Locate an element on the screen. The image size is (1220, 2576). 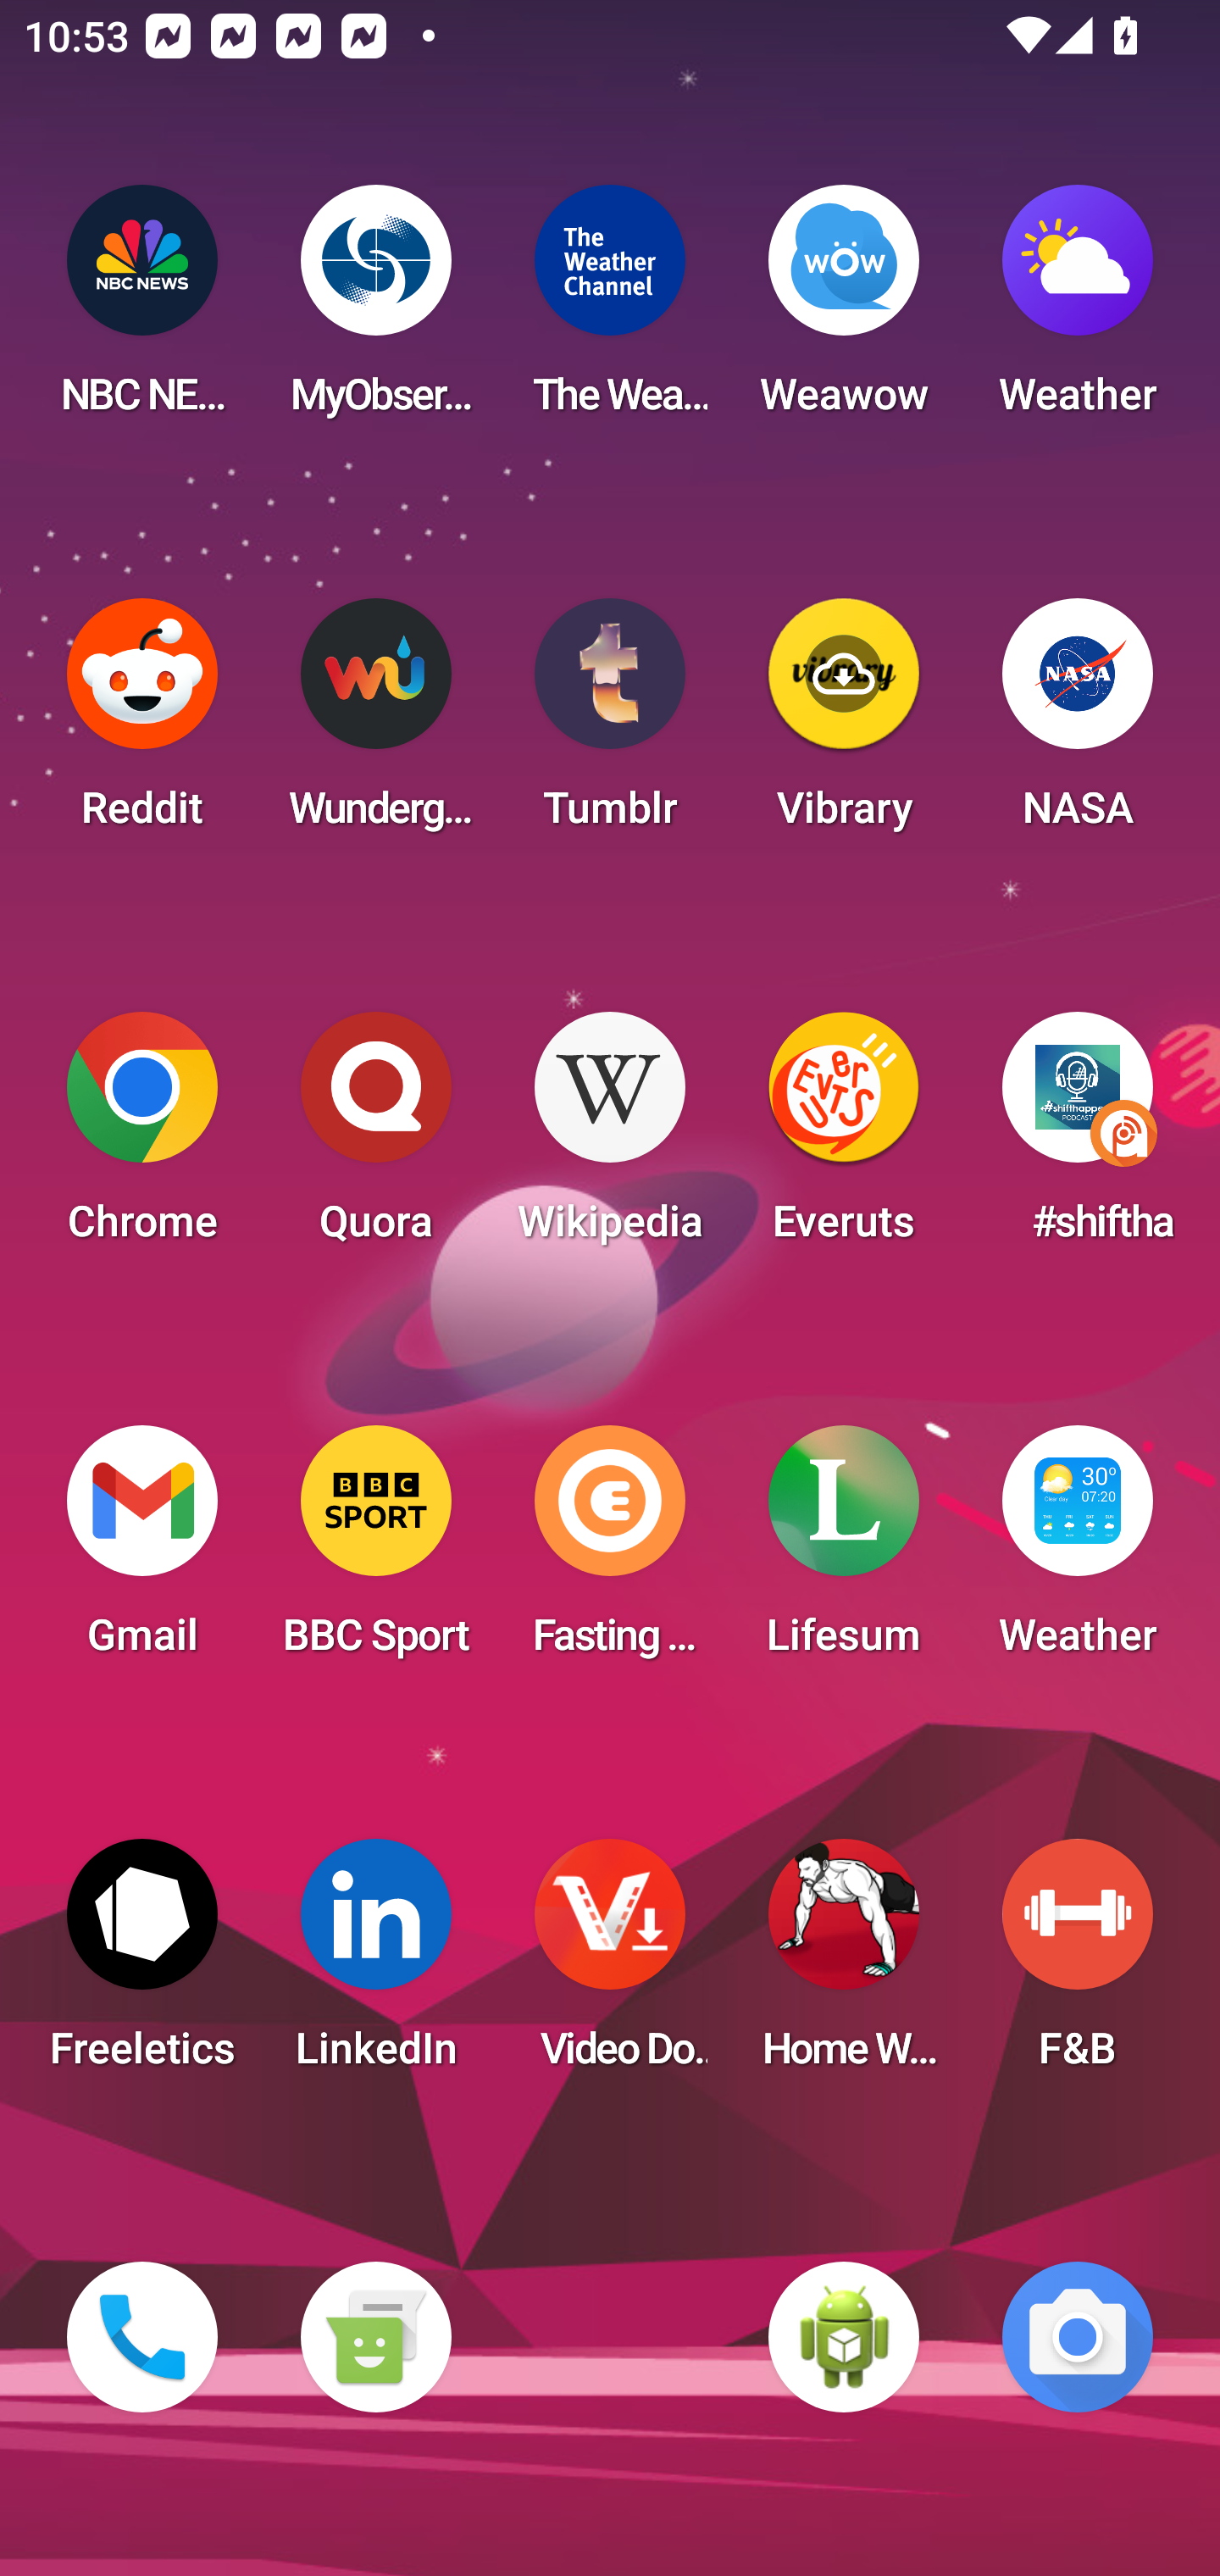
Tumblr is located at coordinates (610, 724).